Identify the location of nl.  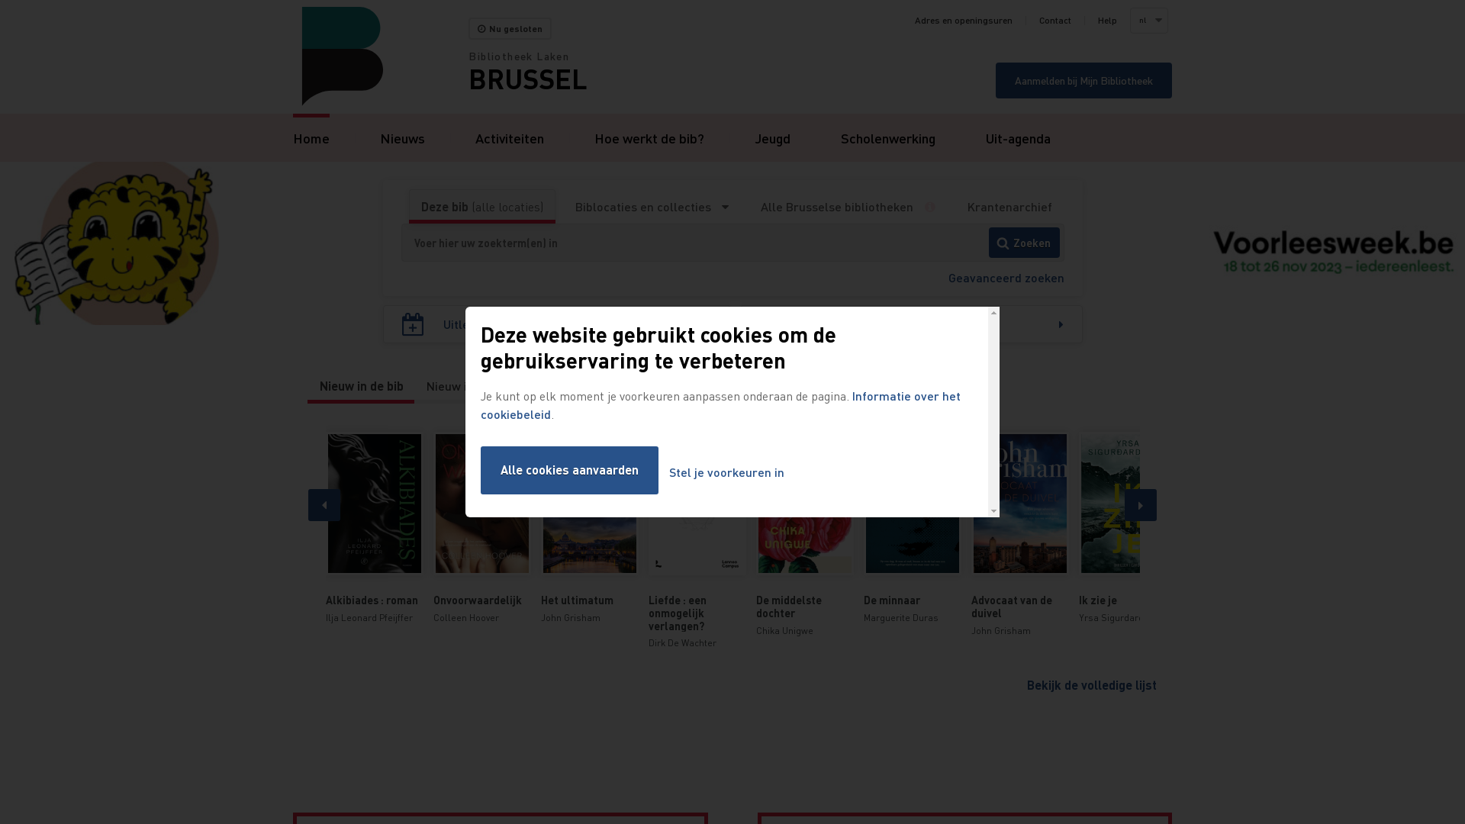
(1148, 21).